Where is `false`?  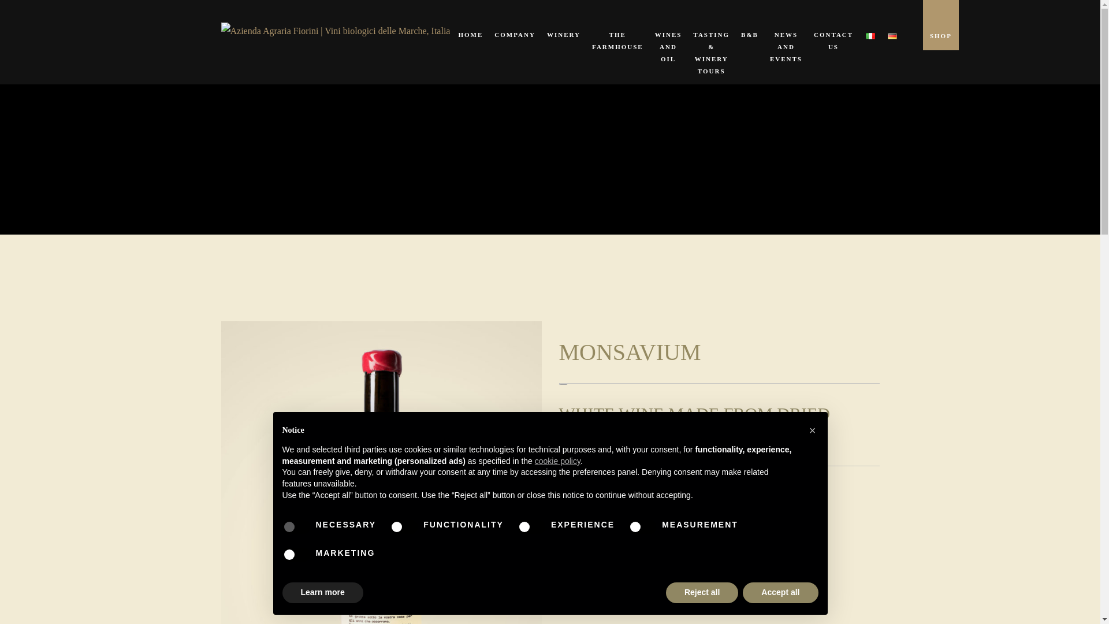
false is located at coordinates (295, 555).